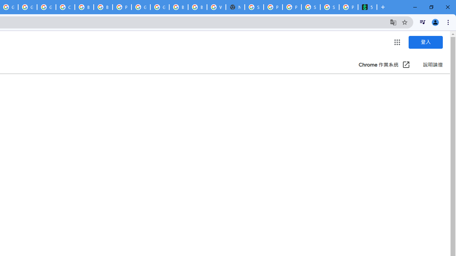  What do you see at coordinates (141, 7) in the screenshot?
I see `Google Cloud Platform` at bounding box center [141, 7].